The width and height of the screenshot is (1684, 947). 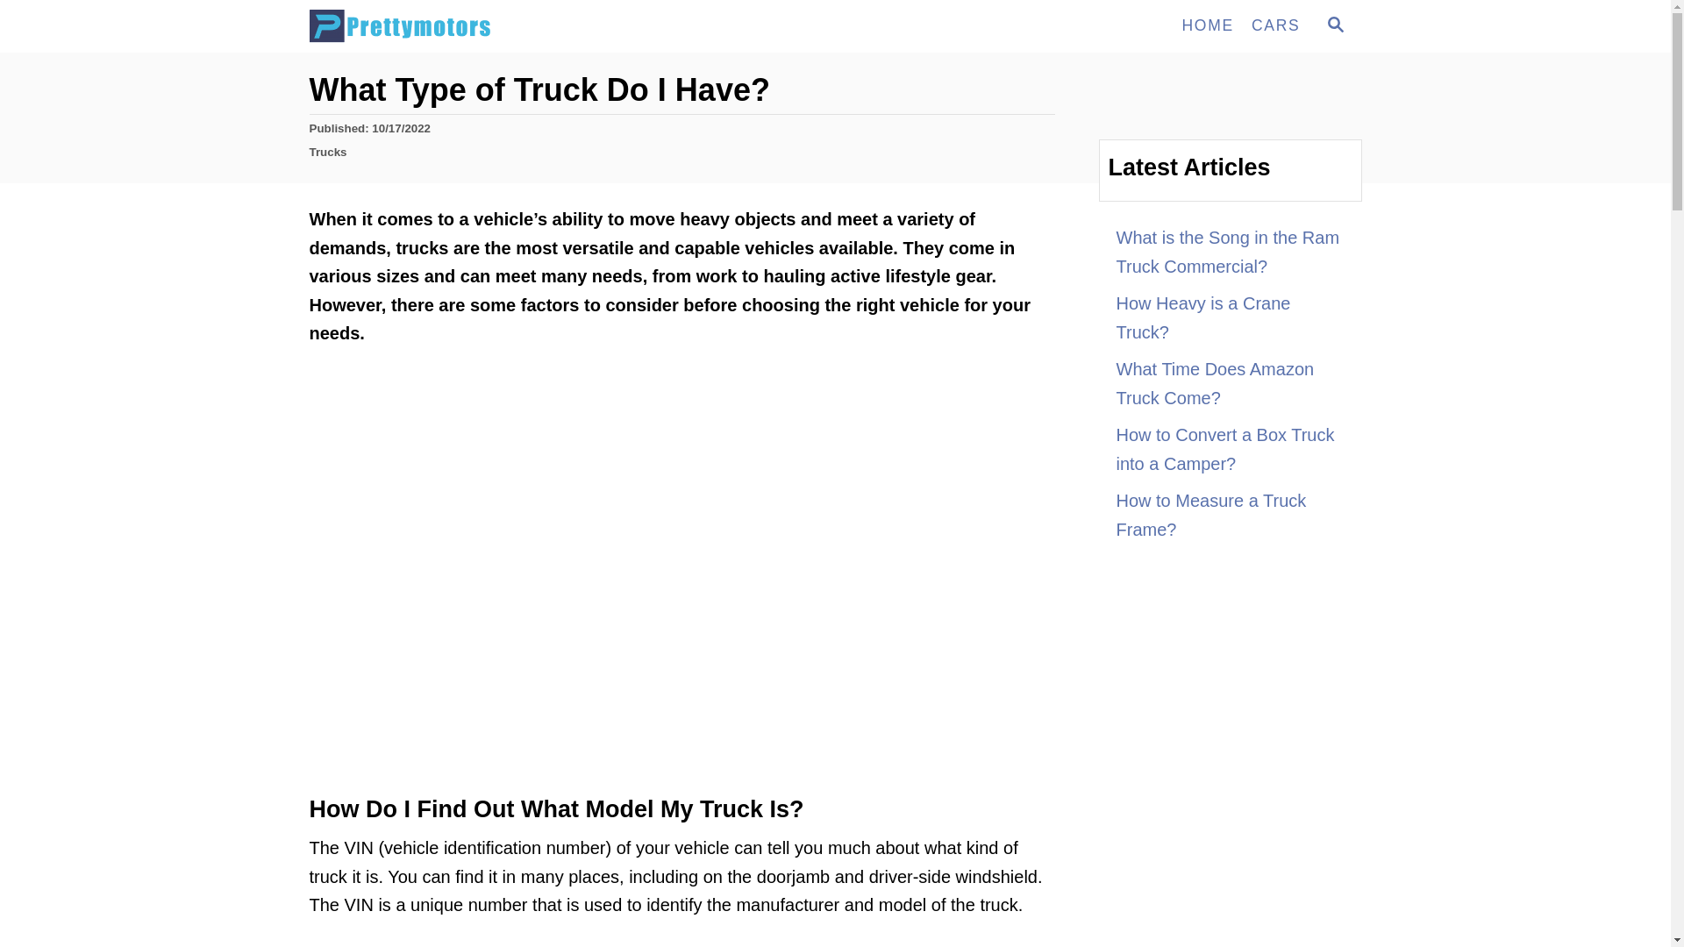 What do you see at coordinates (1335, 25) in the screenshot?
I see `MAGNIFYING GLASS` at bounding box center [1335, 25].